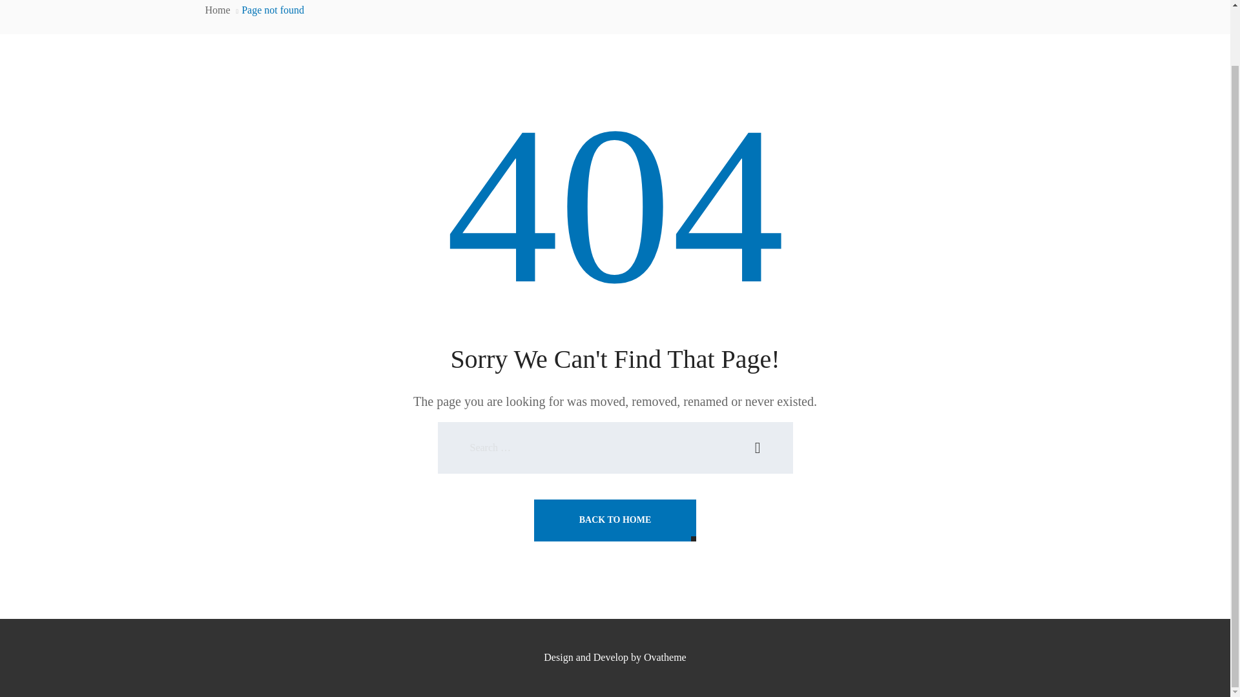 The height and width of the screenshot is (697, 1240). I want to click on Home, so click(218, 9).